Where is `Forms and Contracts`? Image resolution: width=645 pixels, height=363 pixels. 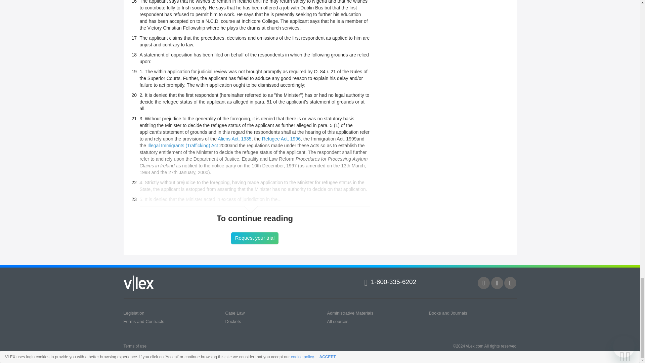 Forms and Contracts is located at coordinates (144, 321).